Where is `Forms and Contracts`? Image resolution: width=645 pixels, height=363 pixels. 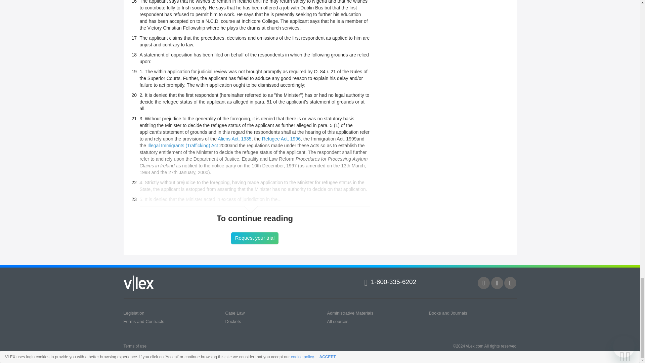 Forms and Contracts is located at coordinates (144, 321).